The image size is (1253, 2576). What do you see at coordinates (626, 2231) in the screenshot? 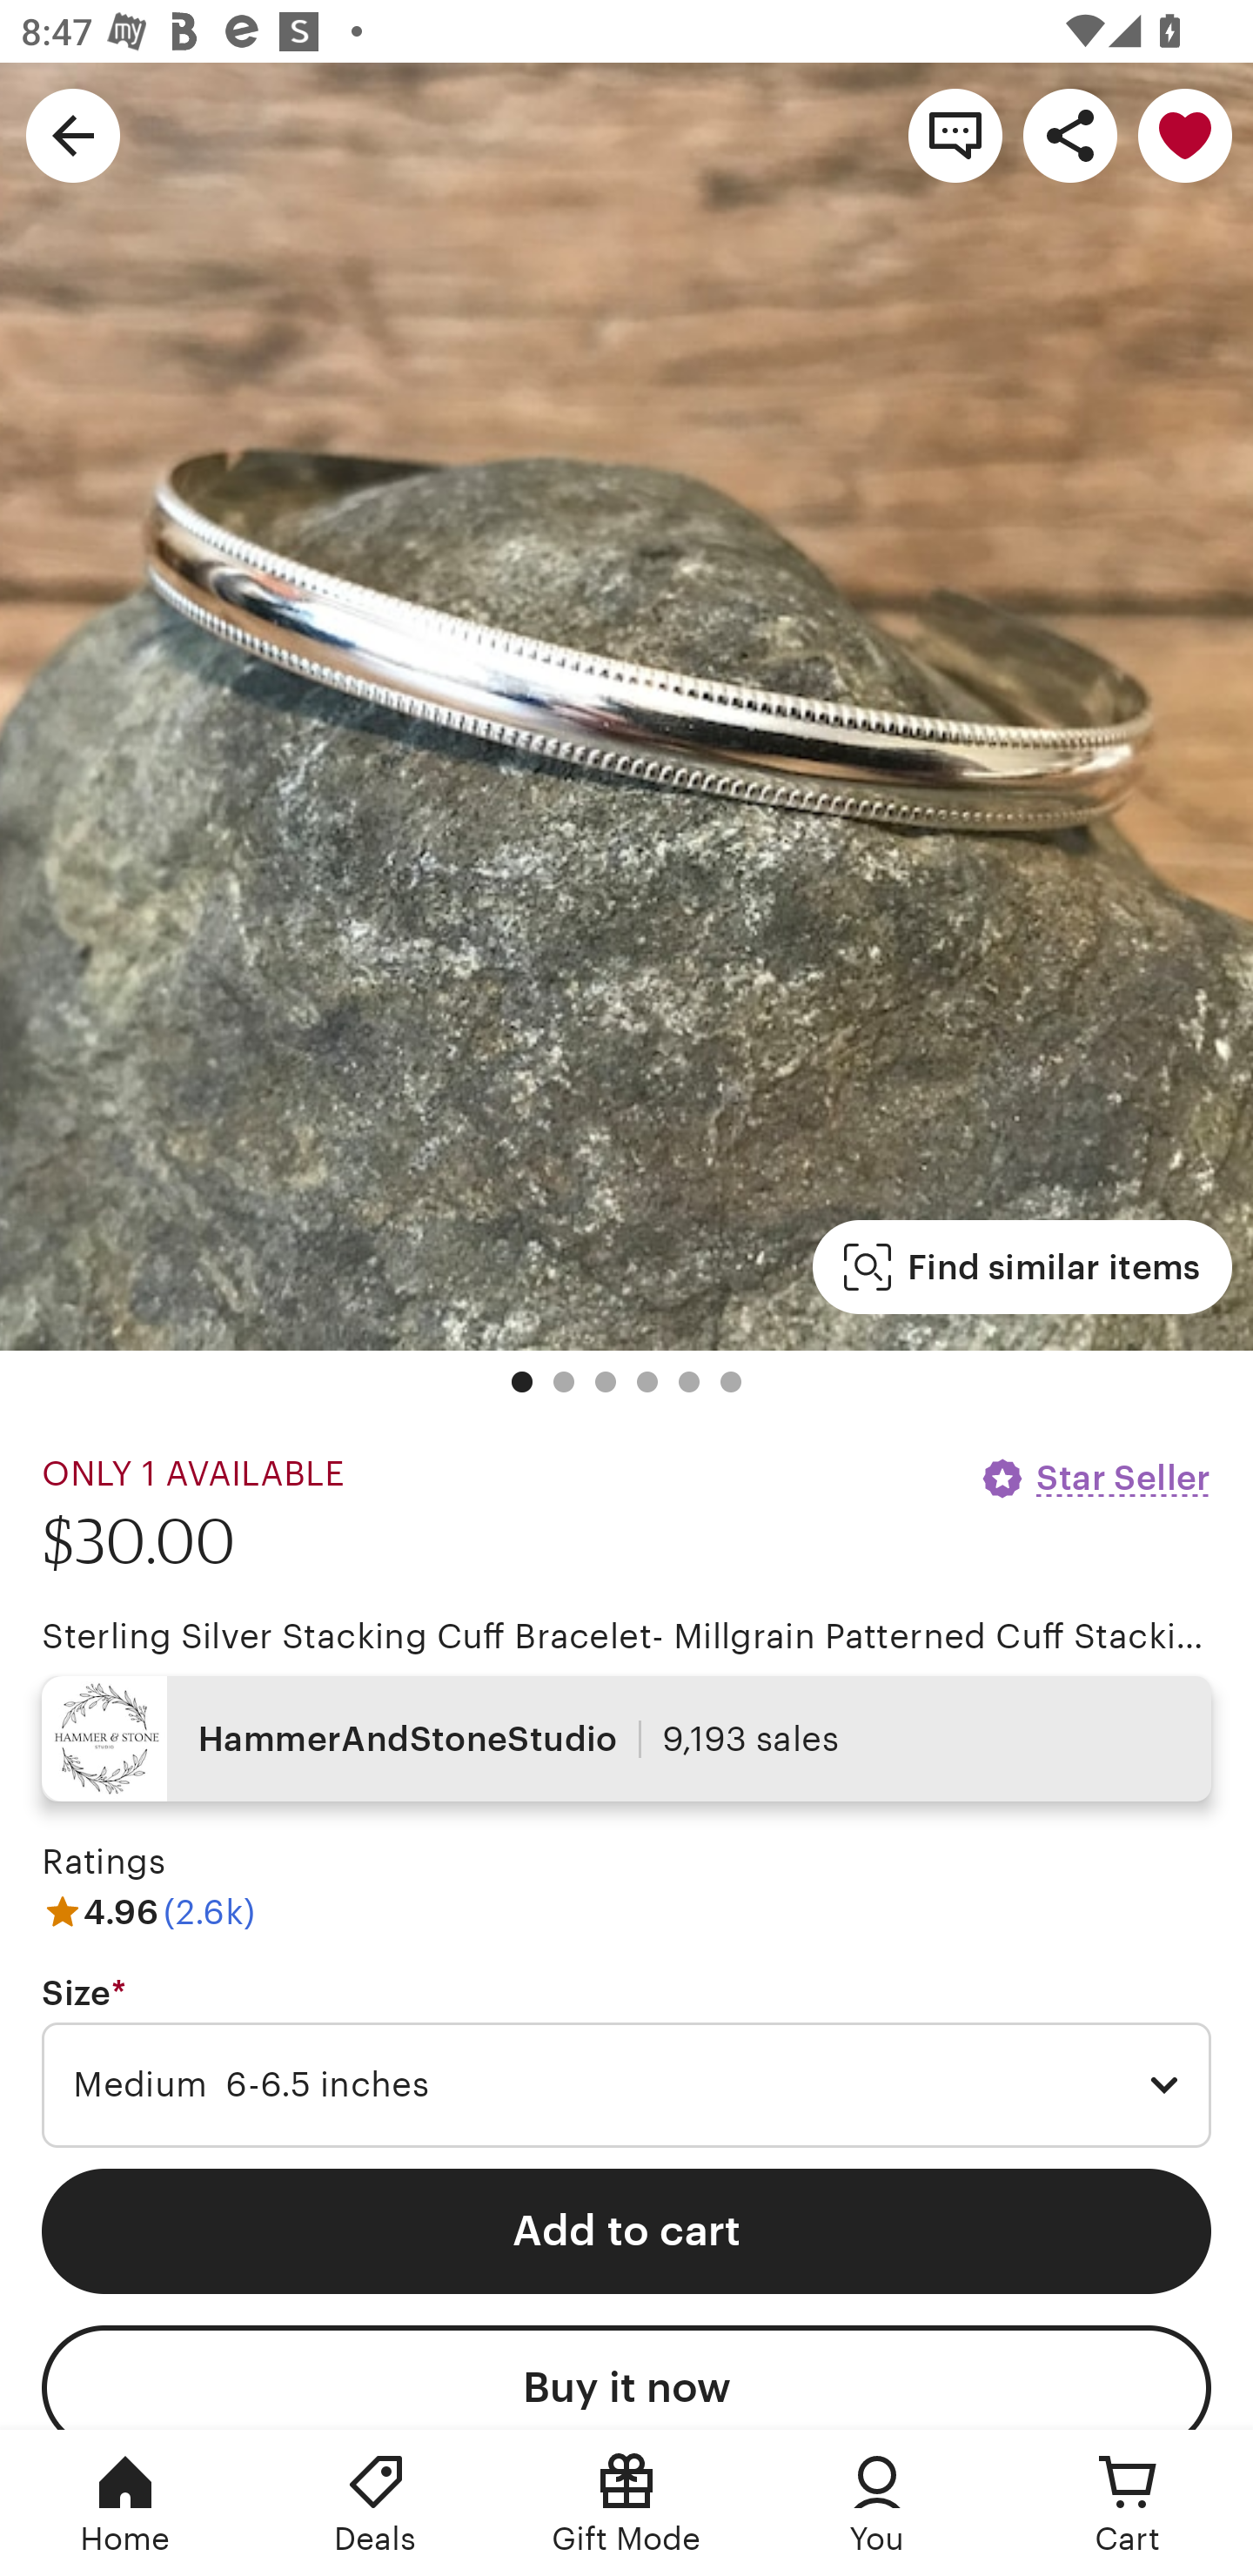
I see `Add to cart` at bounding box center [626, 2231].